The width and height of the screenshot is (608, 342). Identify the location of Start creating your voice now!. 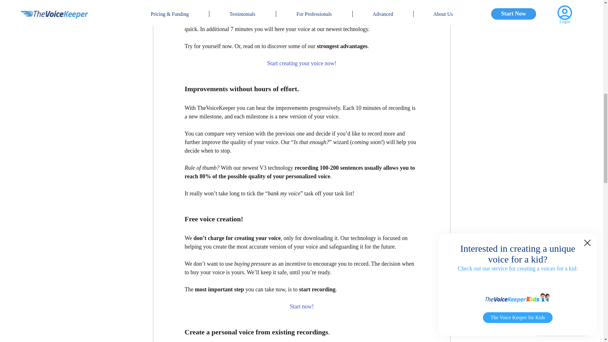
(301, 63).